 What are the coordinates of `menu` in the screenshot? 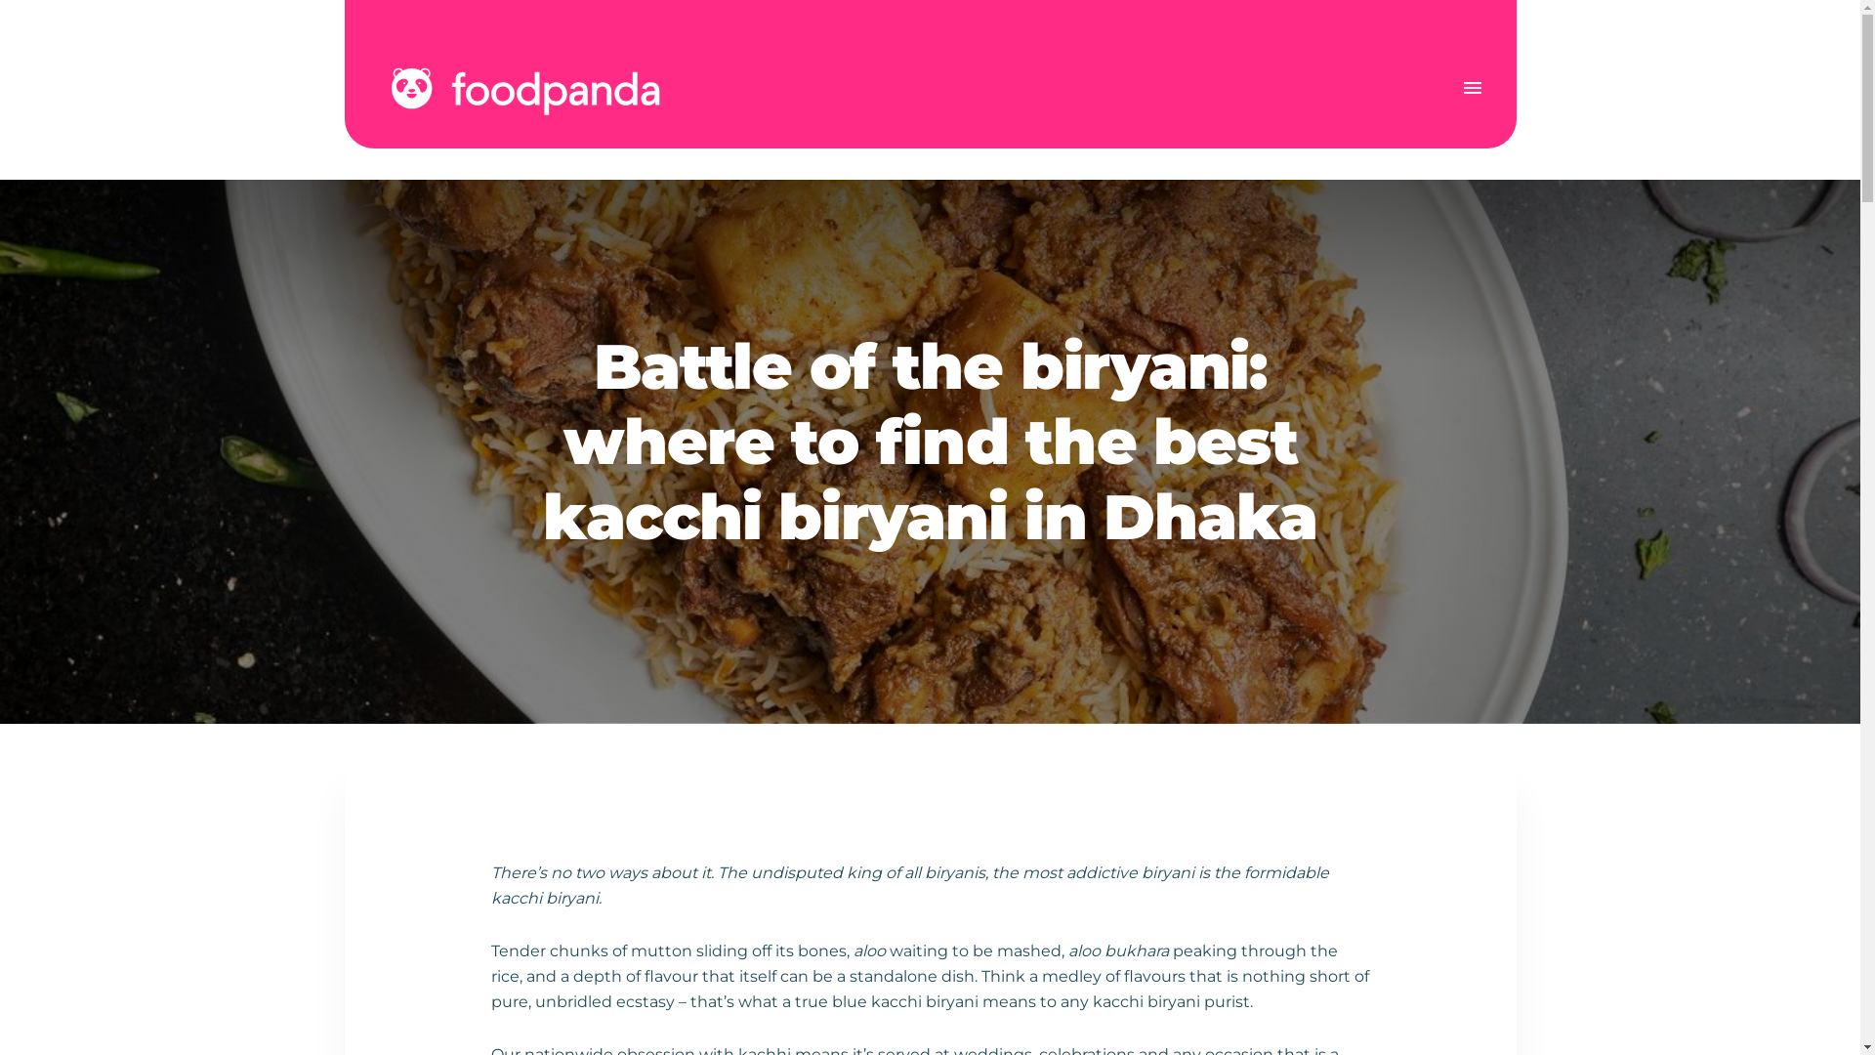 It's located at (1472, 88).